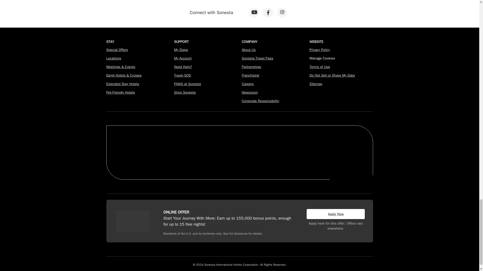 The height and width of the screenshot is (271, 483). What do you see at coordinates (183, 58) in the screenshot?
I see `My Account` at bounding box center [183, 58].